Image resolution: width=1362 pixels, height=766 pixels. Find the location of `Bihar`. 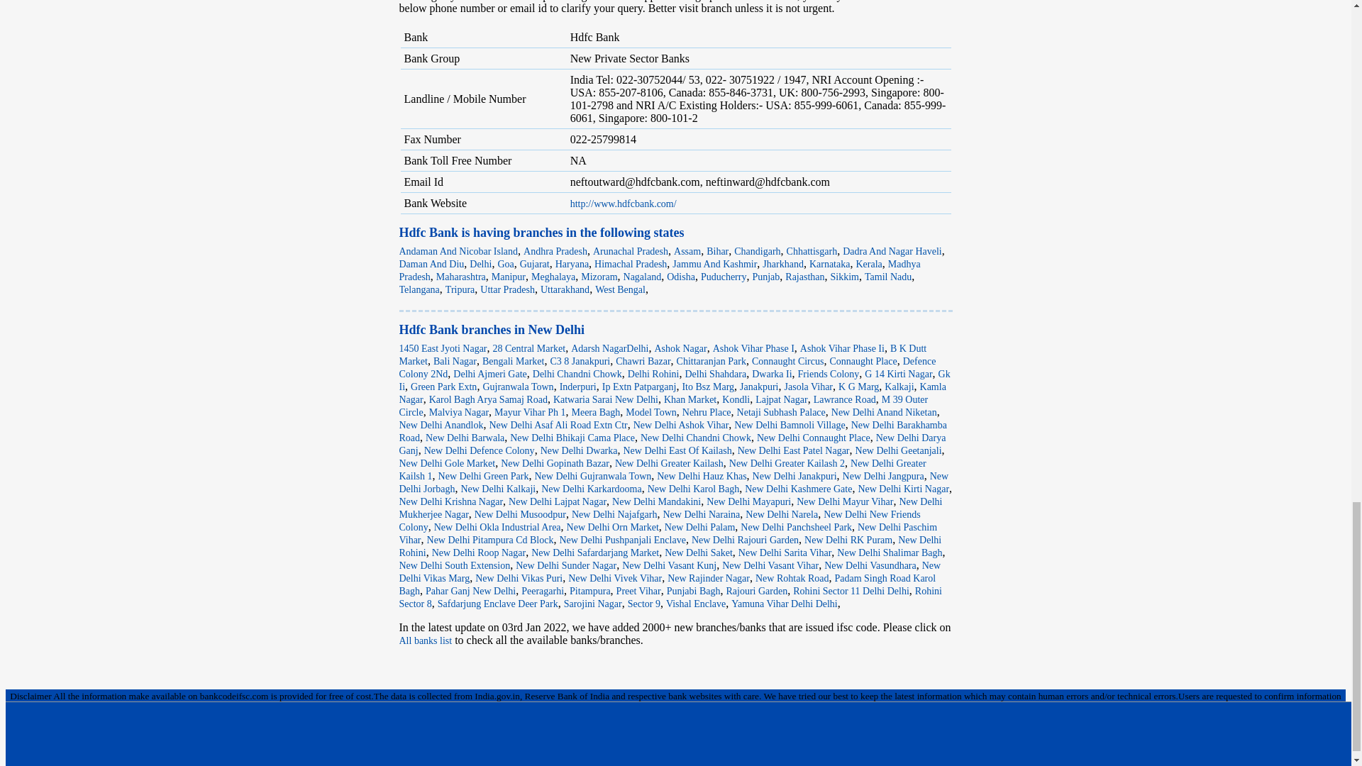

Bihar is located at coordinates (718, 251).